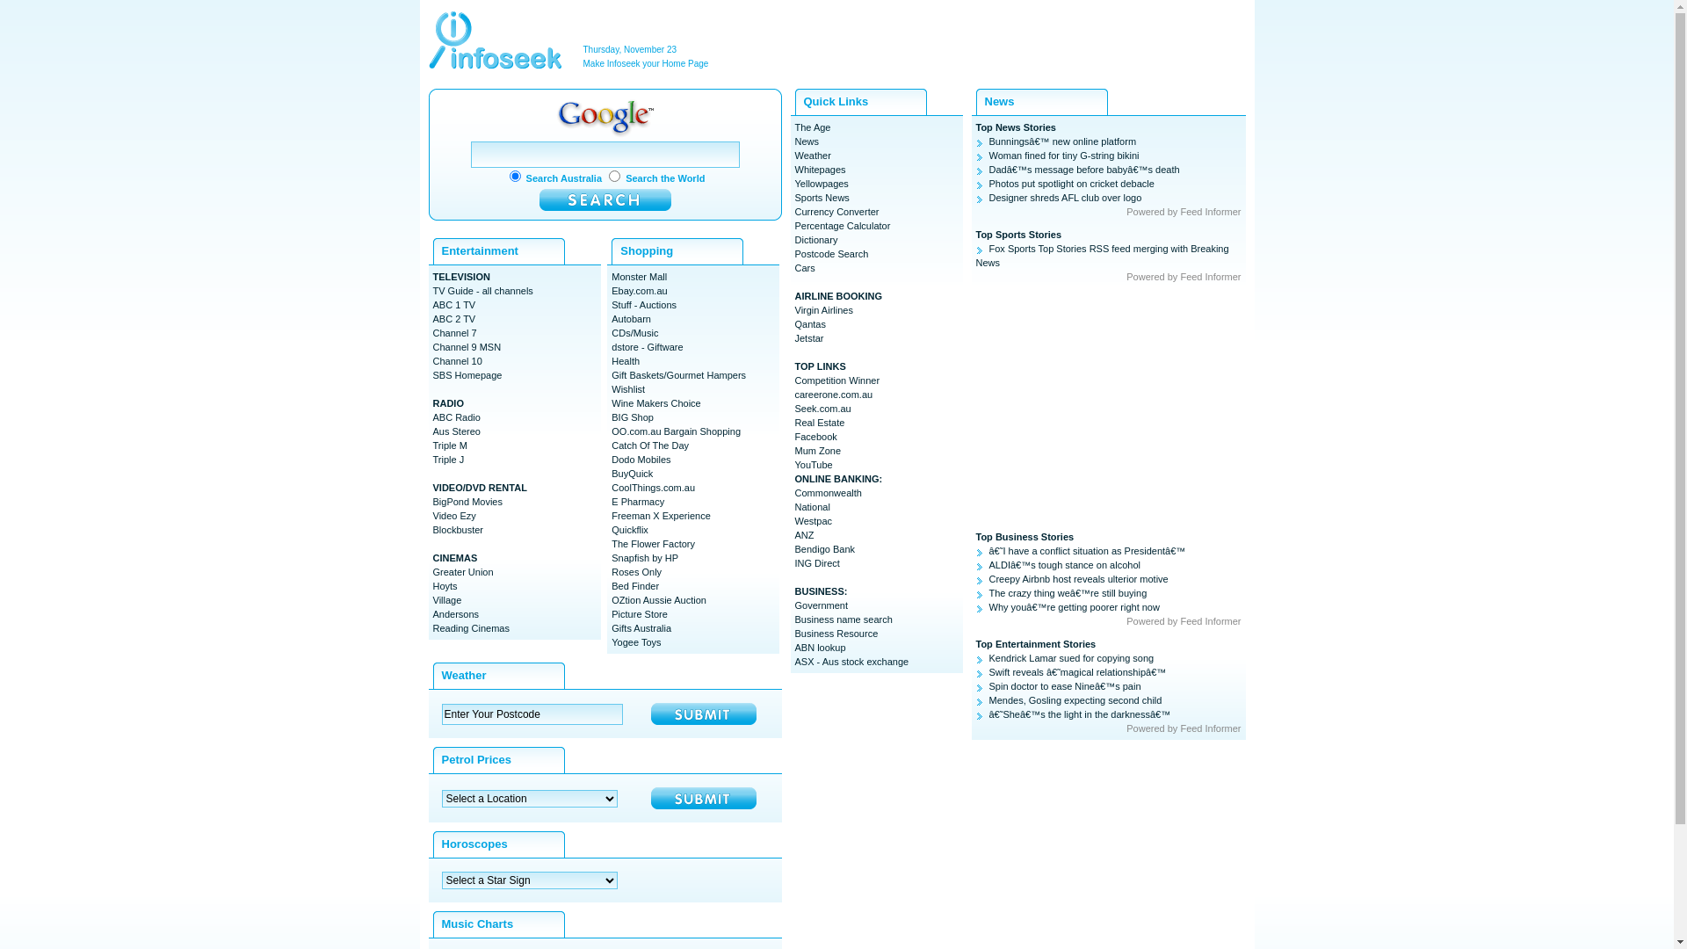 The height and width of the screenshot is (949, 1687). What do you see at coordinates (453, 332) in the screenshot?
I see `Channel 7` at bounding box center [453, 332].